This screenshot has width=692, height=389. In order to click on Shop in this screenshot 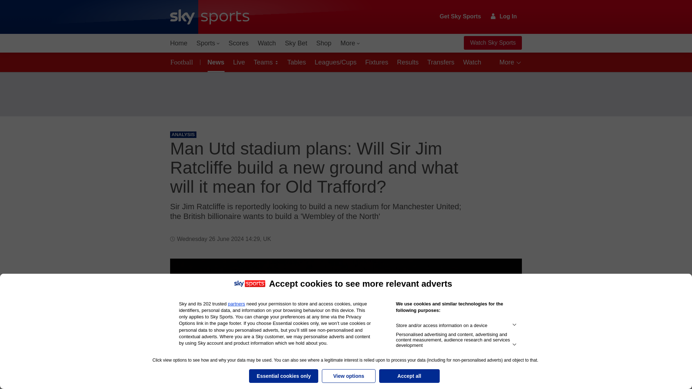, I will do `click(324, 43)`.